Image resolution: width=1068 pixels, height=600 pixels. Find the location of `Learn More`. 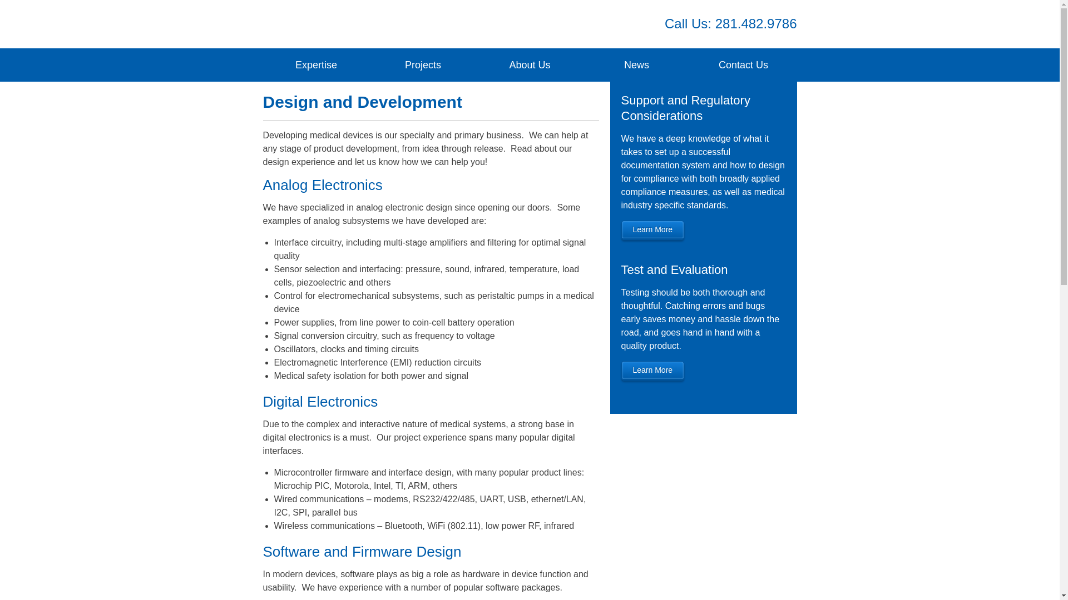

Learn More is located at coordinates (652, 230).